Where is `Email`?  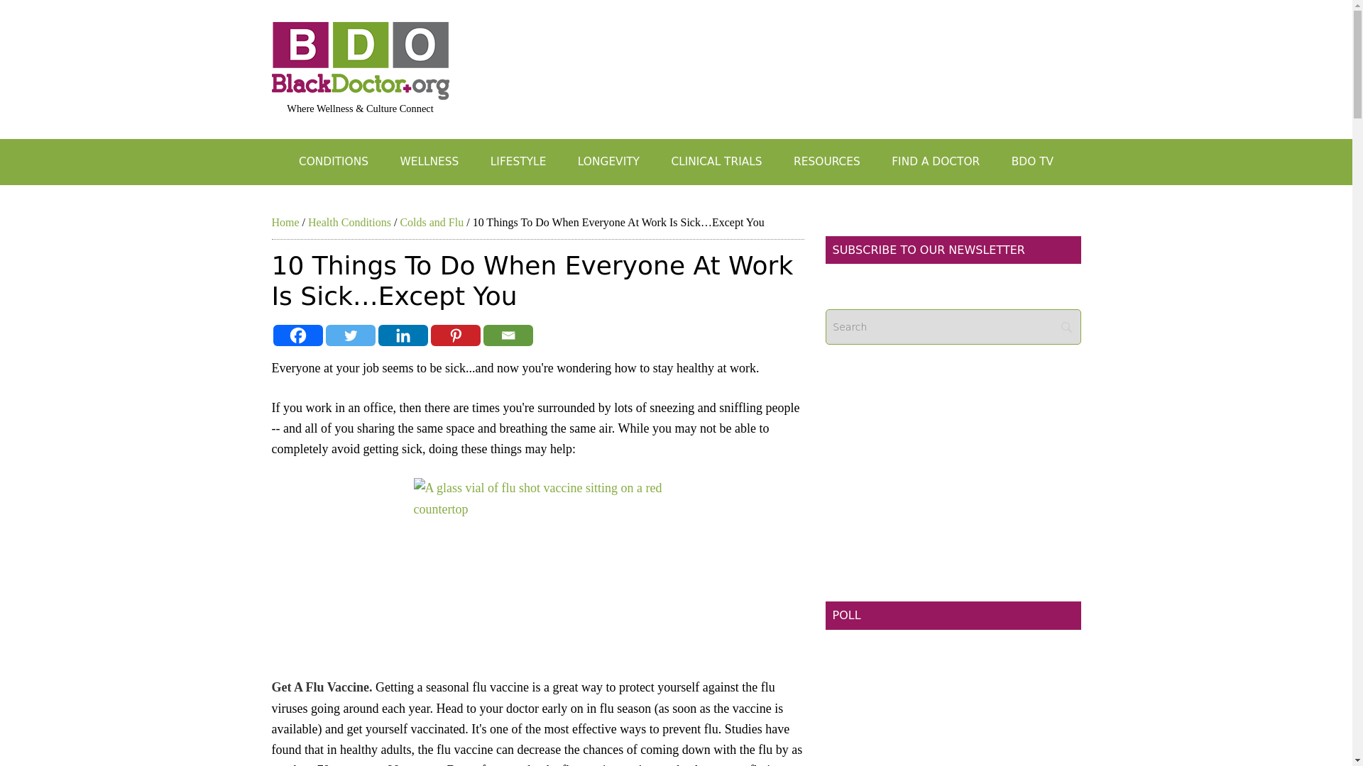 Email is located at coordinates (507, 335).